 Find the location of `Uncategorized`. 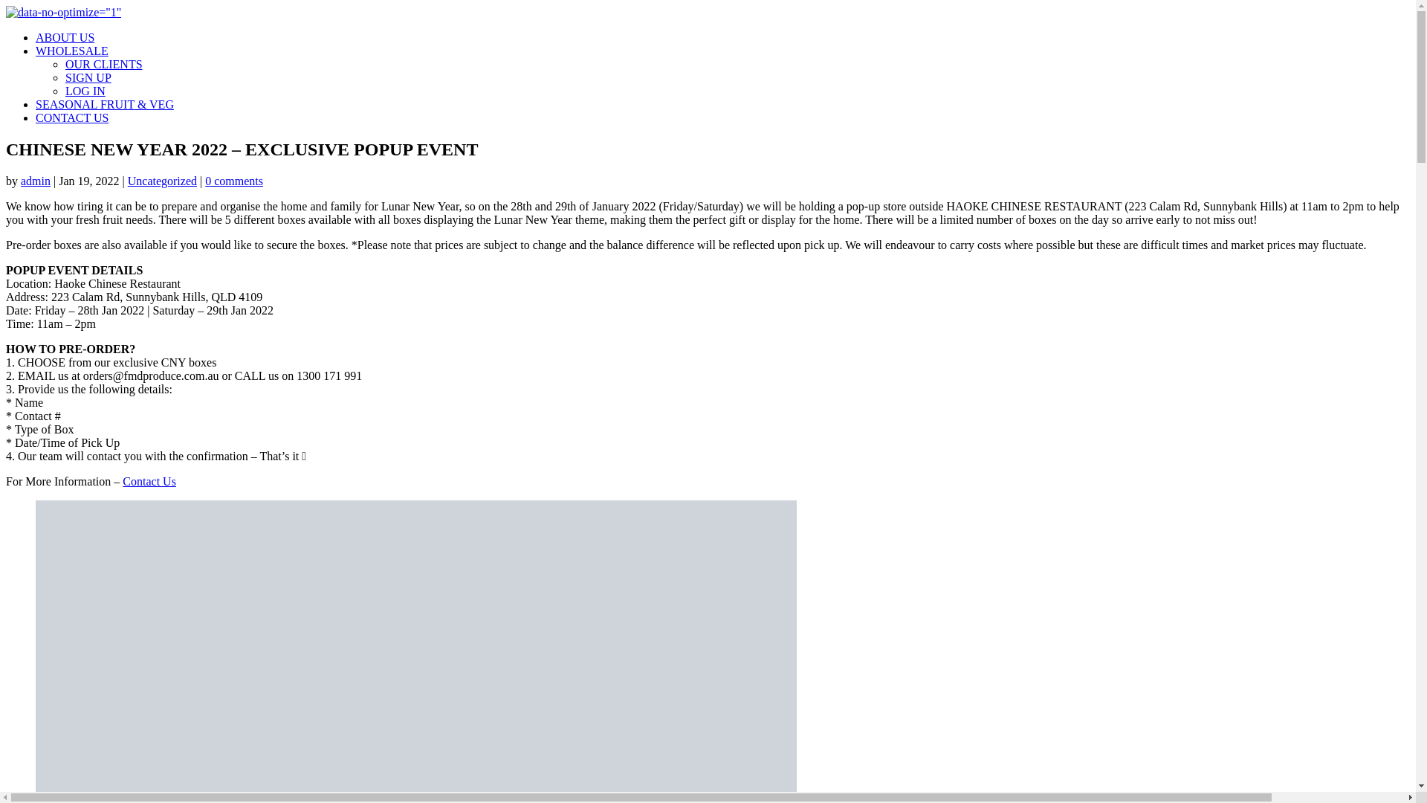

Uncategorized is located at coordinates (162, 181).